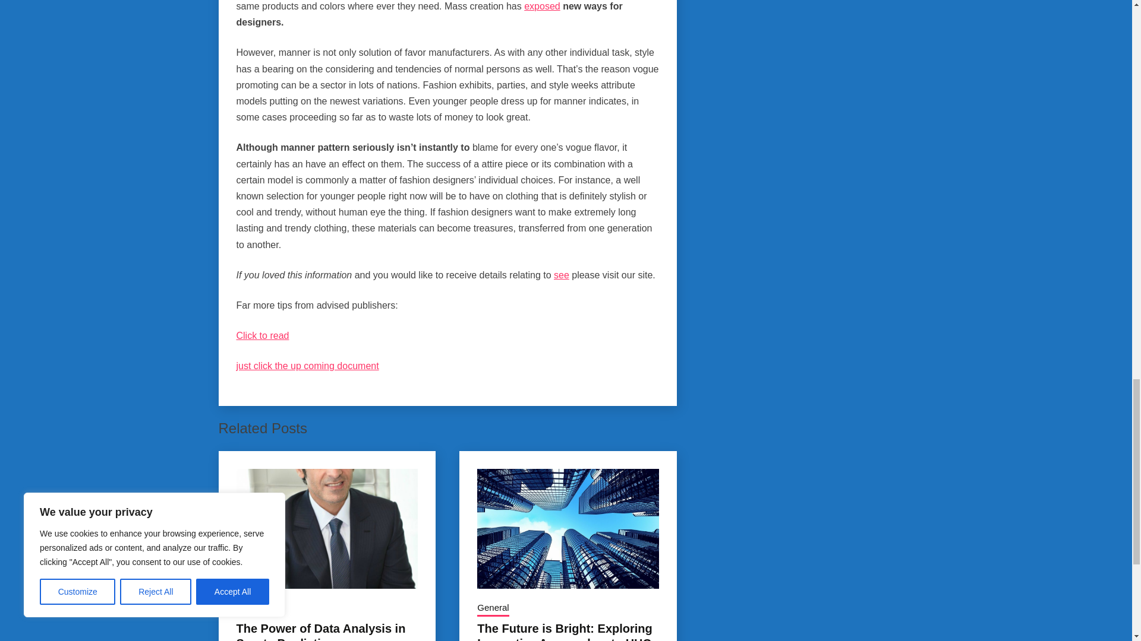 This screenshot has height=641, width=1141. Describe the element at coordinates (561, 274) in the screenshot. I see `see` at that location.